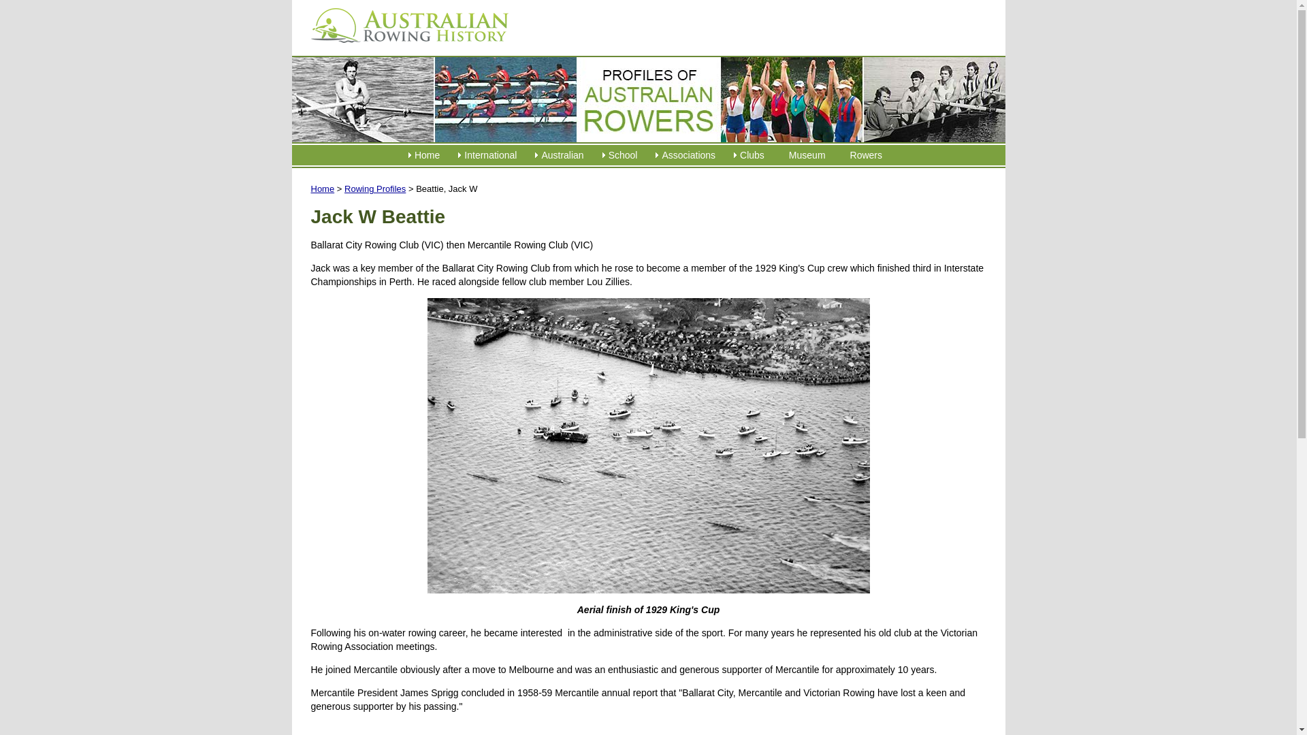 The height and width of the screenshot is (735, 1307). I want to click on Australian Rowing History, so click(323, 189).